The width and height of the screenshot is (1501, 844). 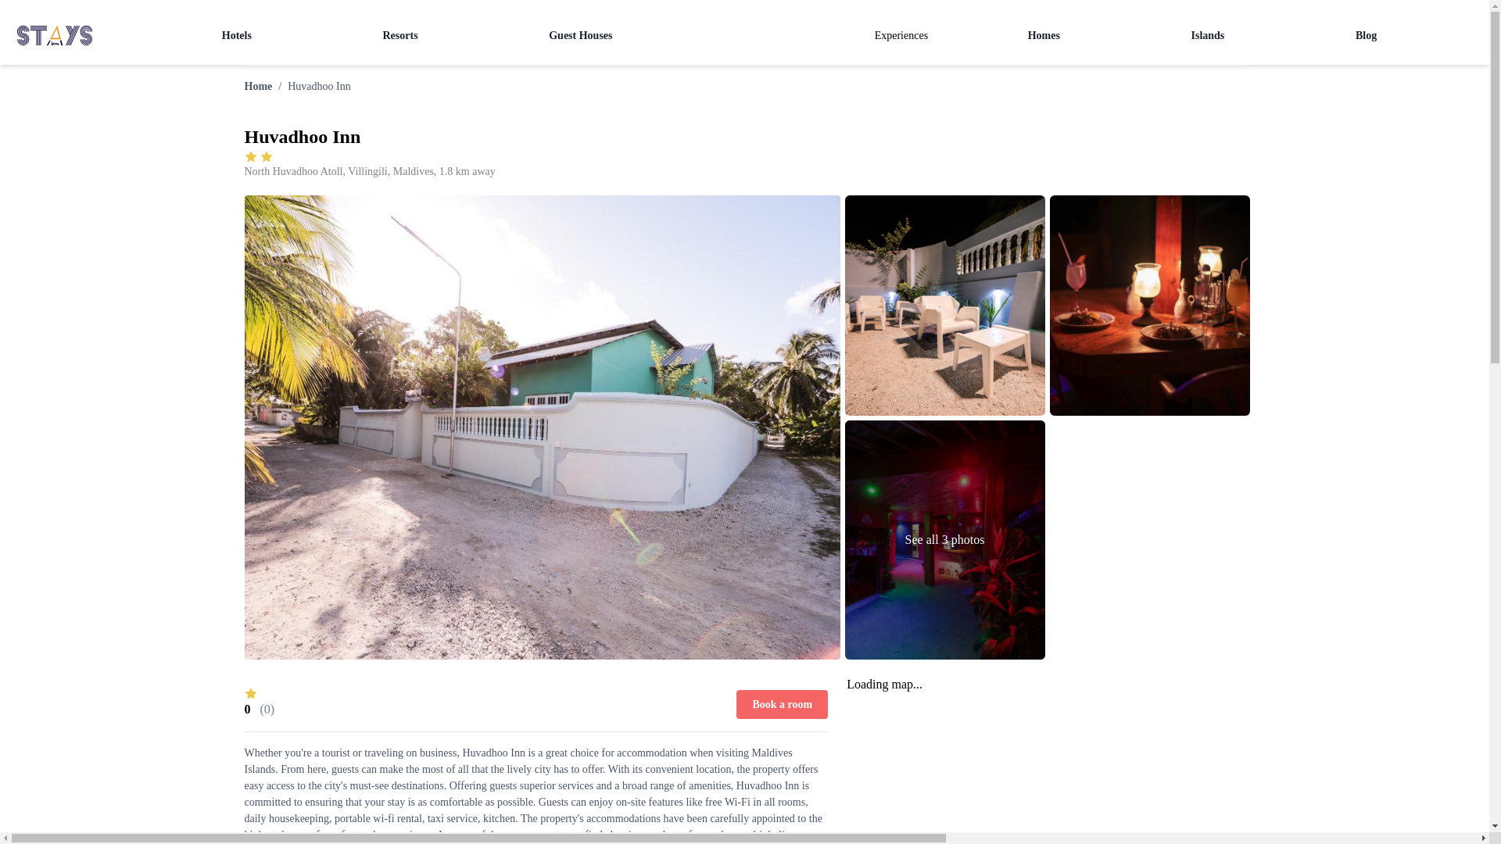 I want to click on Islands, so click(x=1208, y=34).